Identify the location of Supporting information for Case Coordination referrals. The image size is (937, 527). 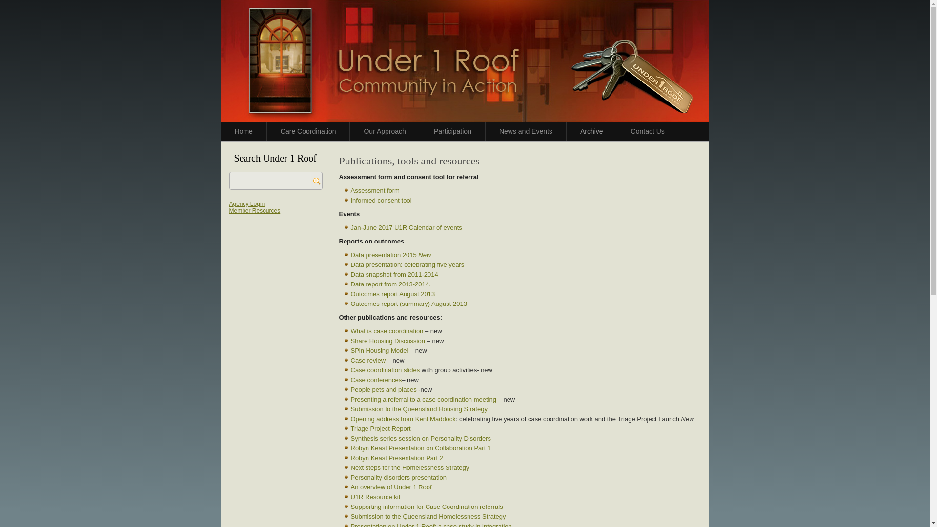
(427, 507).